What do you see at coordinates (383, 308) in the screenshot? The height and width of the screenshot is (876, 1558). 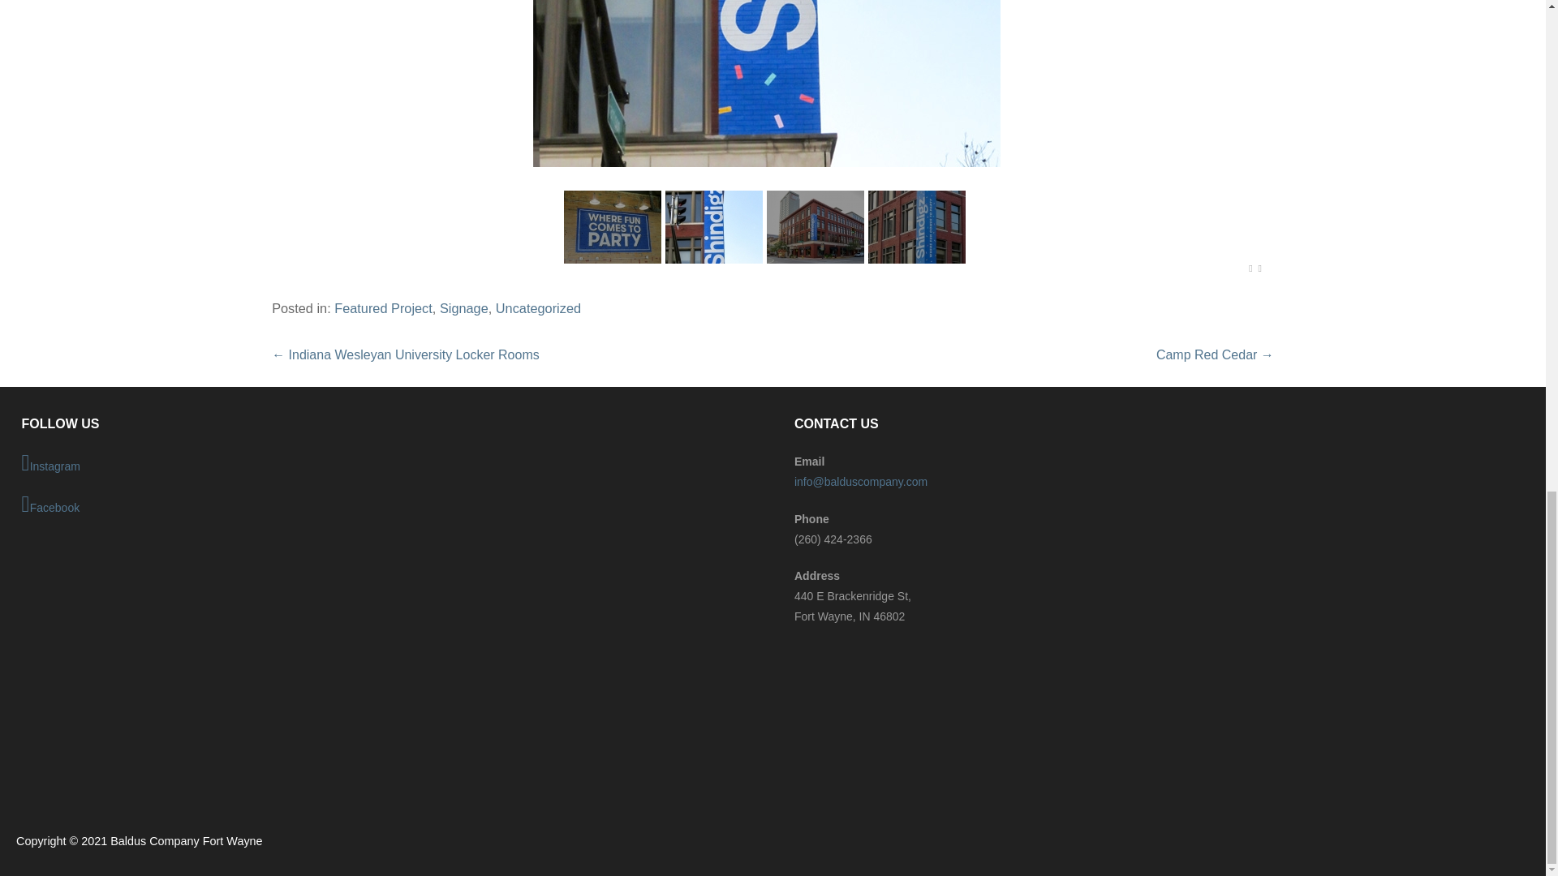 I see `Featured Project` at bounding box center [383, 308].